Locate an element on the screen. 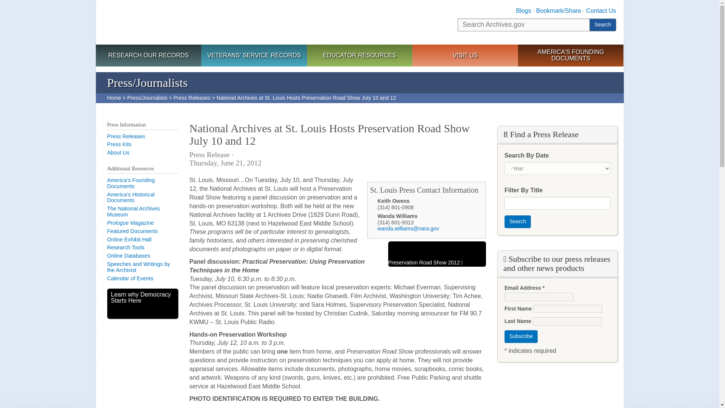 This screenshot has height=408, width=725. Online Databases is located at coordinates (128, 255).